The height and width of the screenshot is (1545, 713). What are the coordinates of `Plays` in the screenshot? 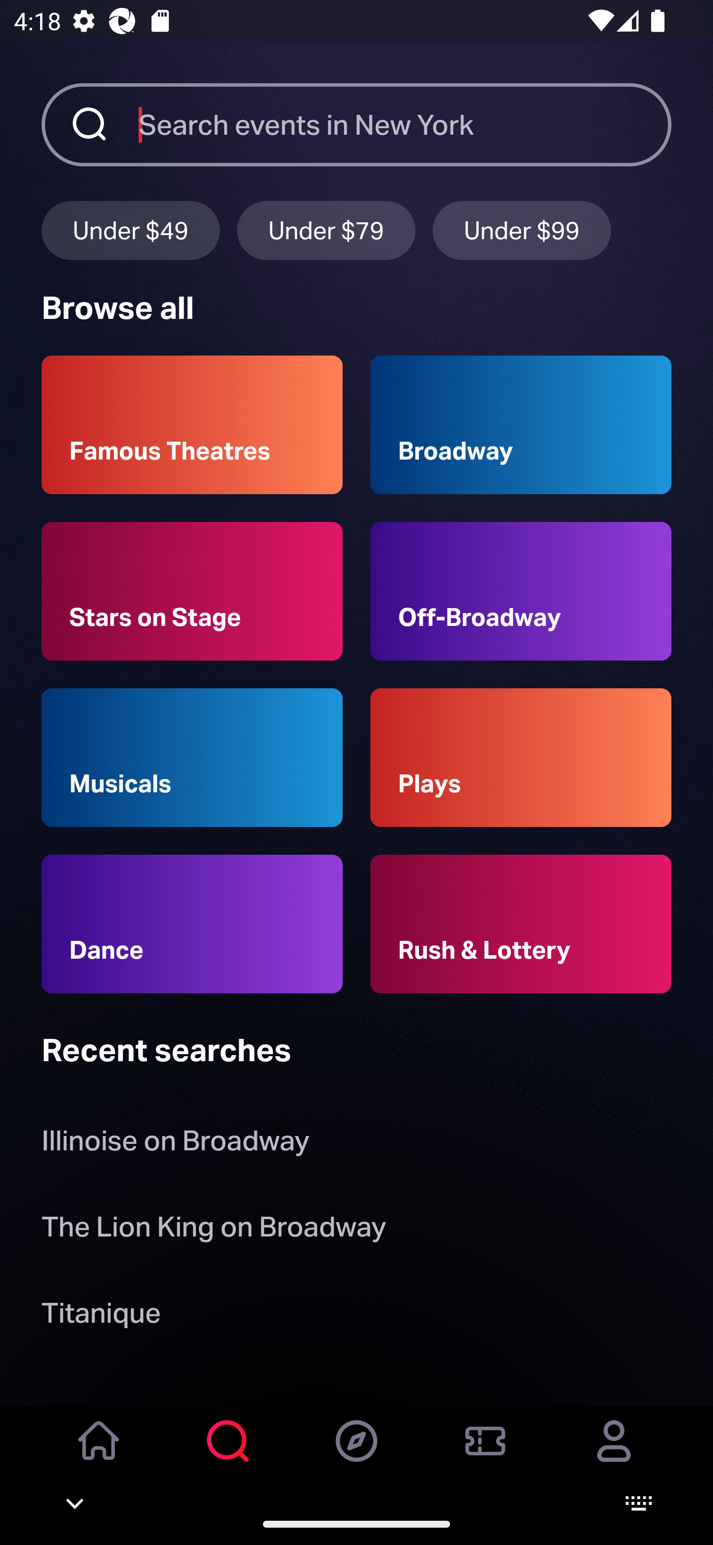 It's located at (521, 758).